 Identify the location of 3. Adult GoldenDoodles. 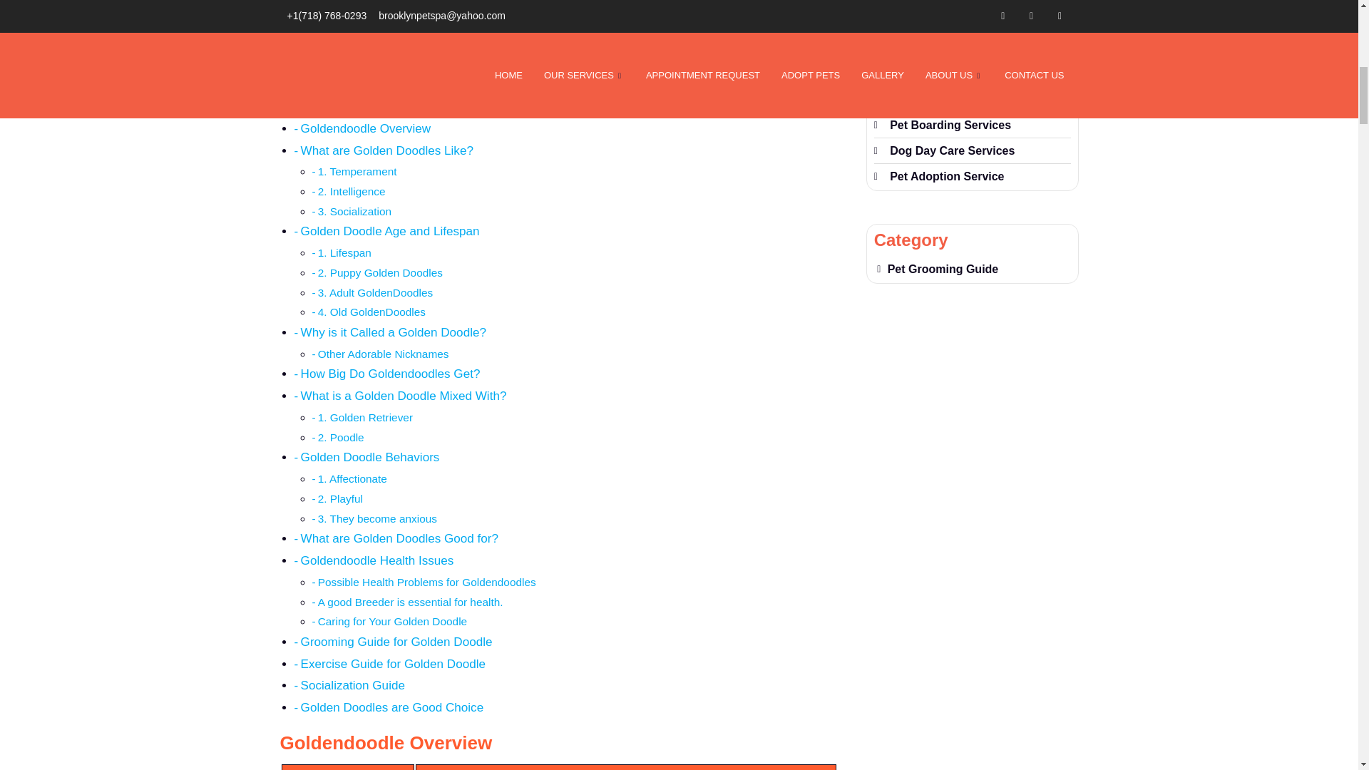
(375, 292).